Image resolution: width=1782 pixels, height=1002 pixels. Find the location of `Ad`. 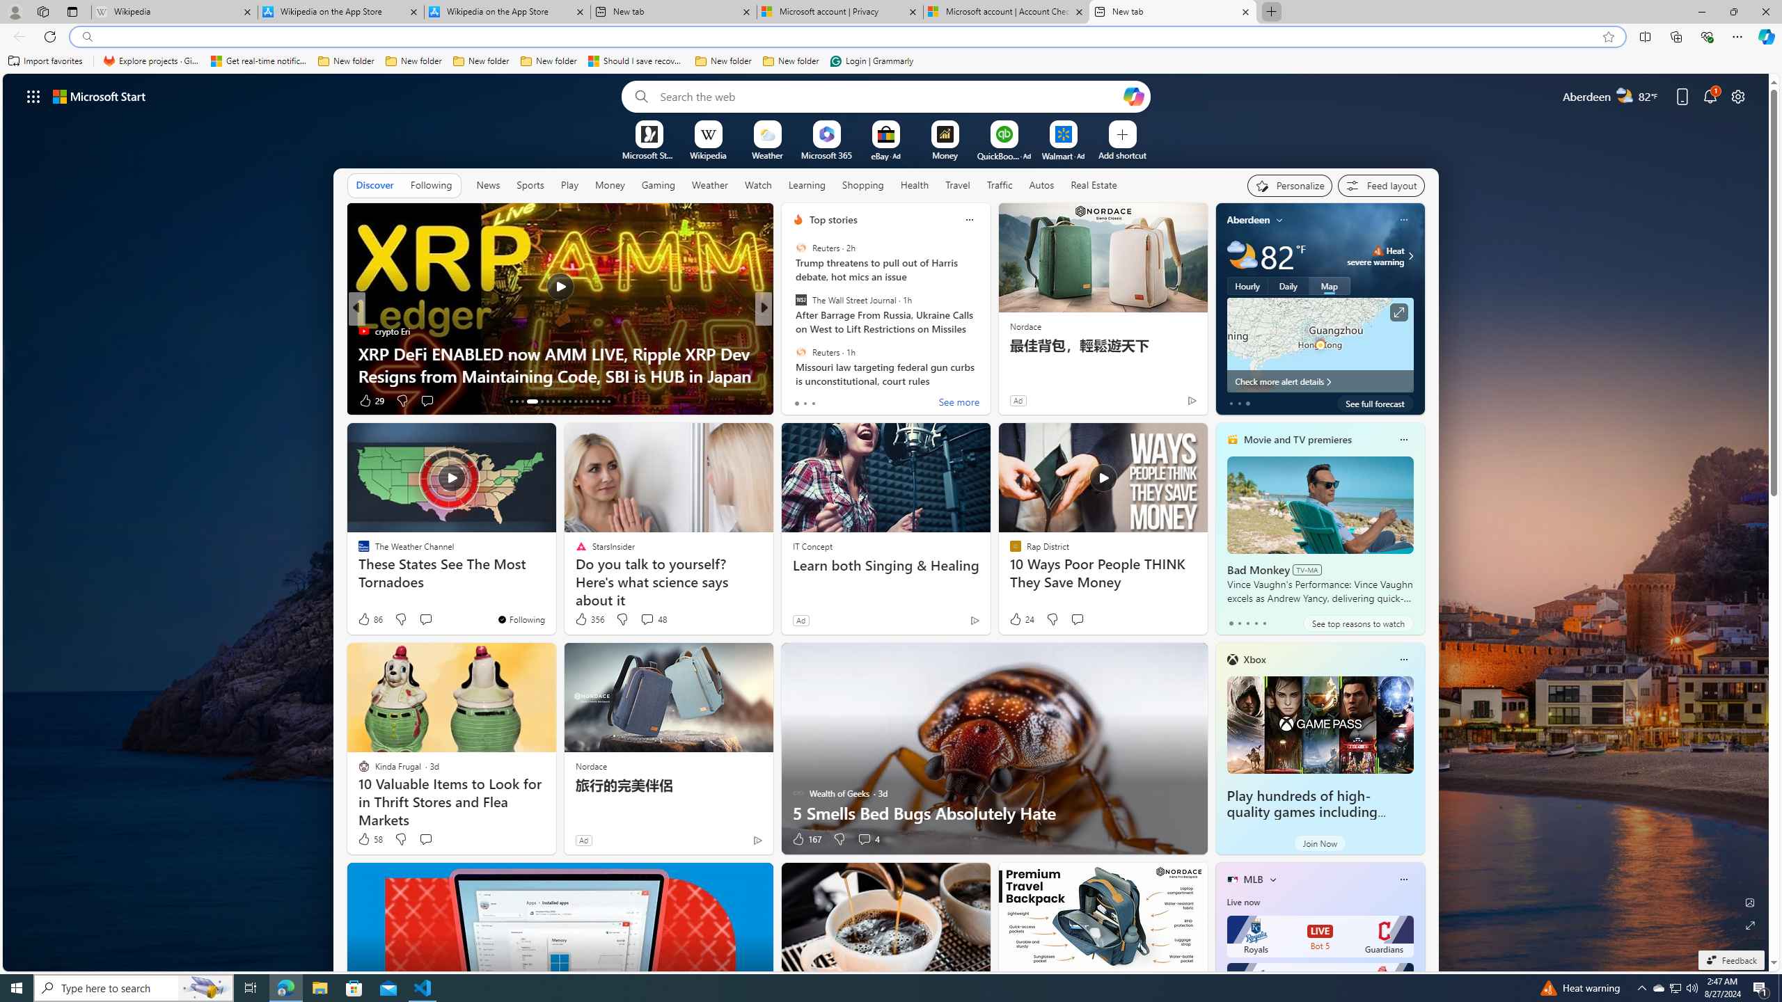

Ad is located at coordinates (583, 840).